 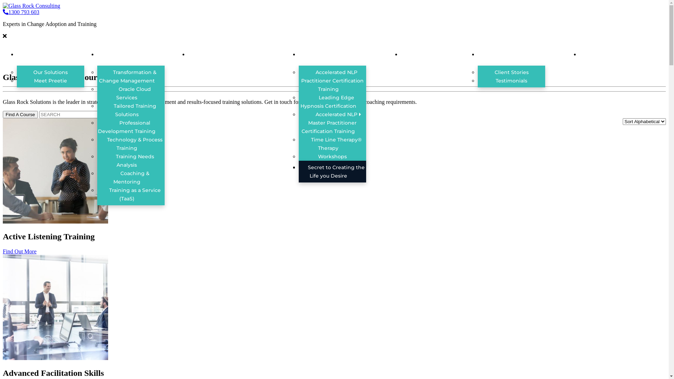 I want to click on Testimonials, so click(x=511, y=81).